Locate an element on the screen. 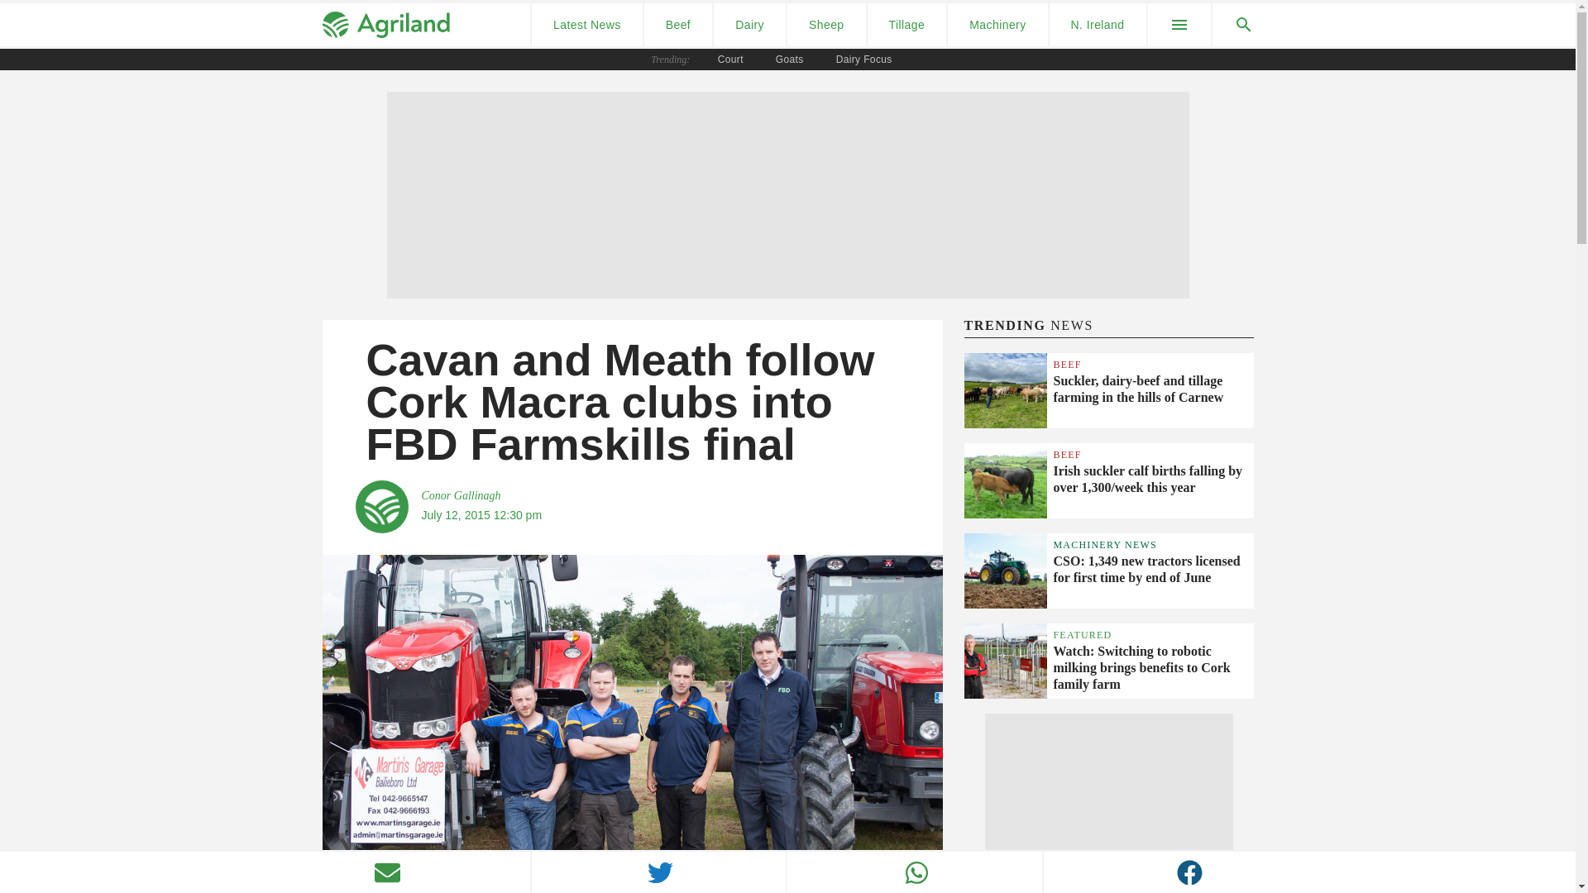  Sheep is located at coordinates (826, 25).